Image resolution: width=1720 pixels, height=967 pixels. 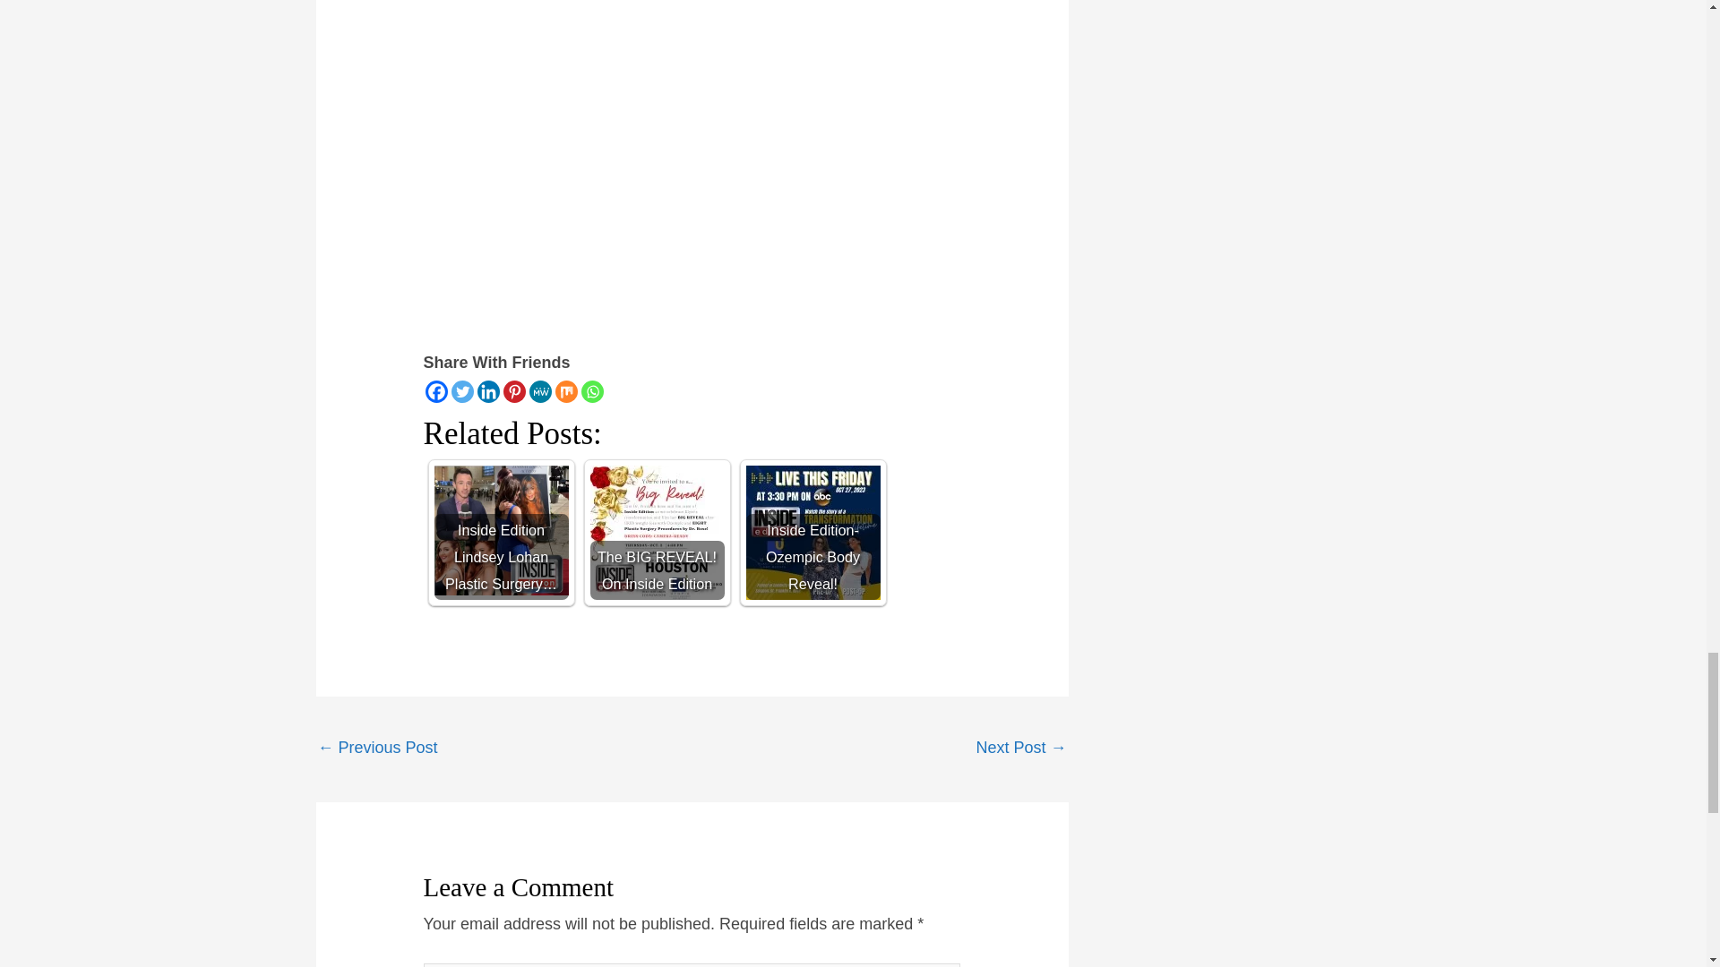 I want to click on Facebook, so click(x=435, y=392).